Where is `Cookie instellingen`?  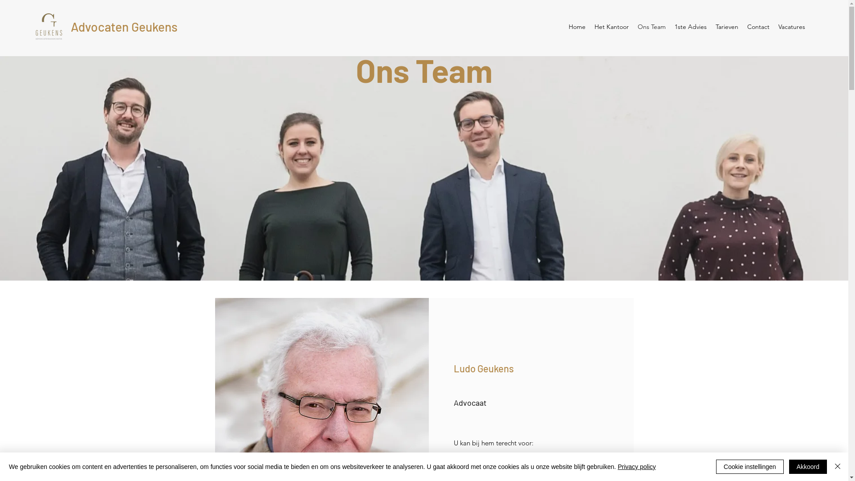
Cookie instellingen is located at coordinates (750, 467).